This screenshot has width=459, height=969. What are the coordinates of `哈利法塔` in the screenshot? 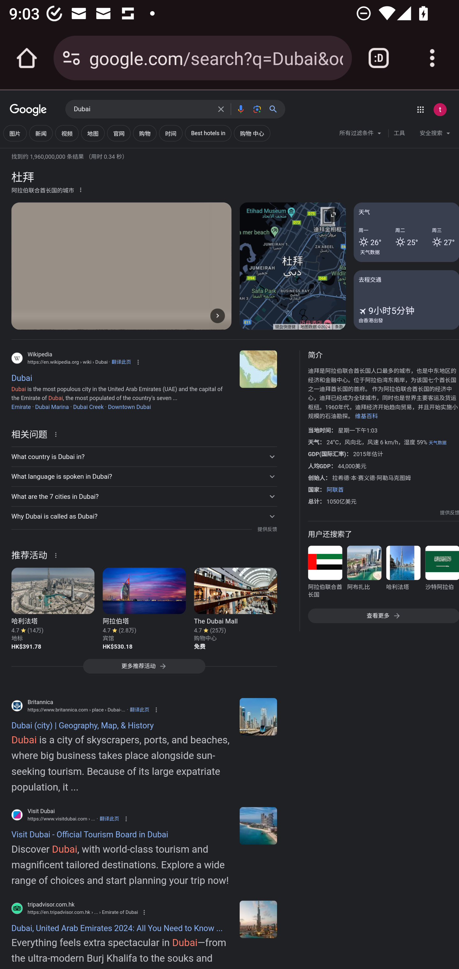 It's located at (403, 573).